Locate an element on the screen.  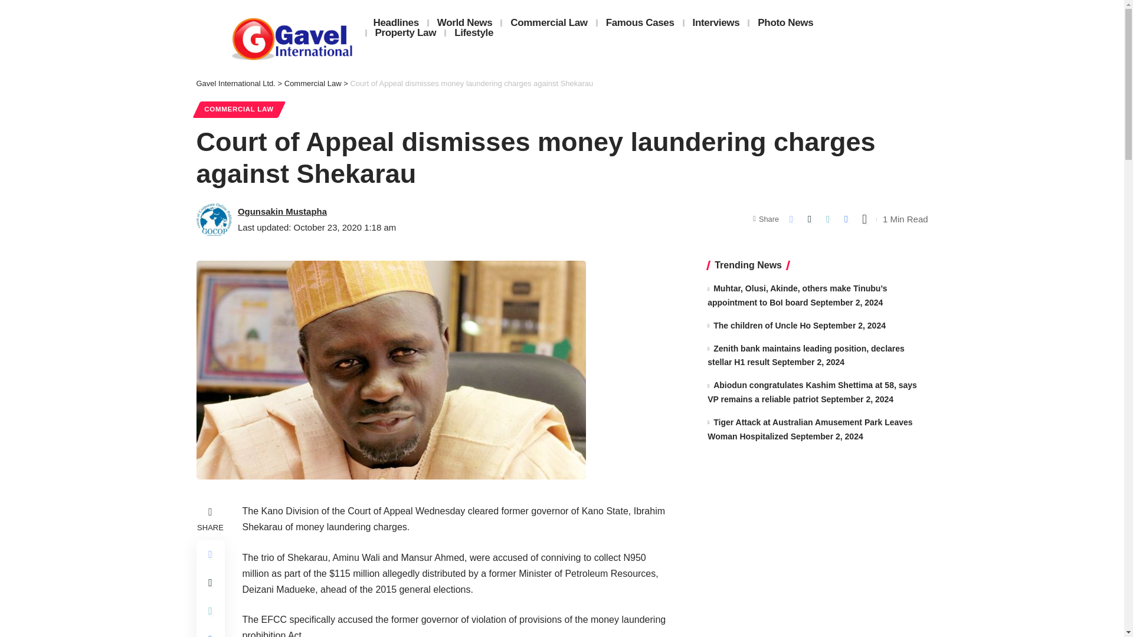
Headlines is located at coordinates (395, 22).